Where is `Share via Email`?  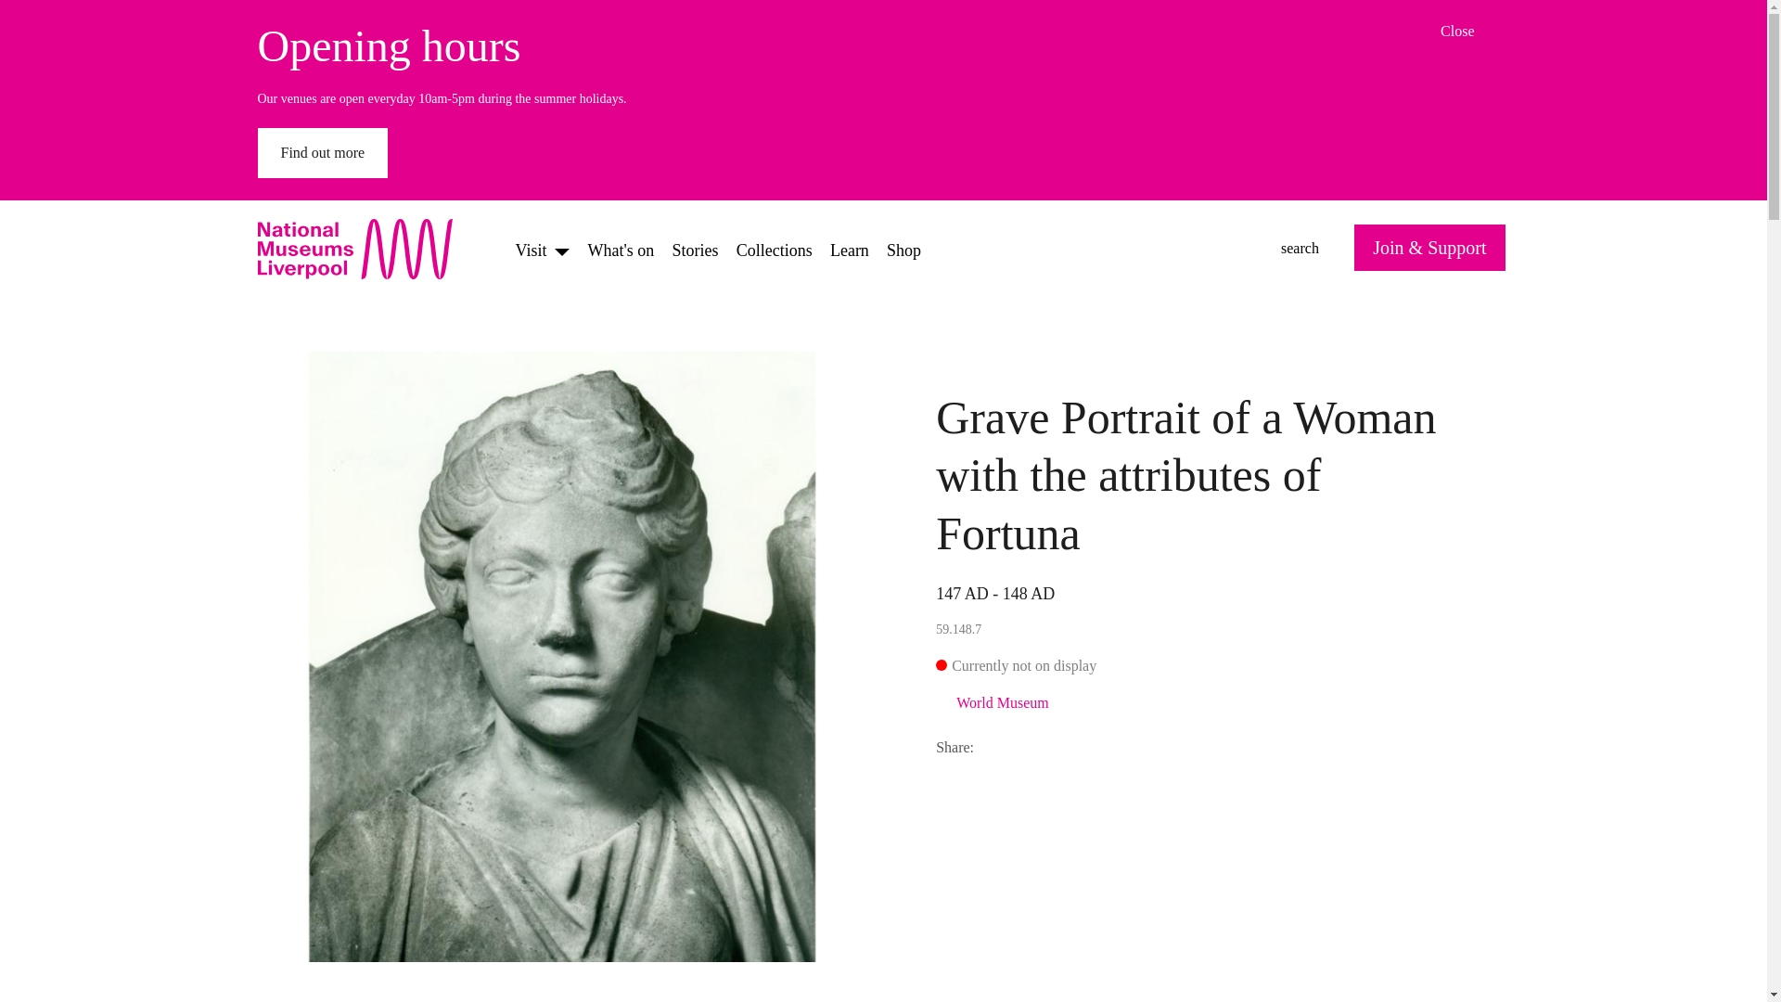
Share via Email is located at coordinates (696, 249).